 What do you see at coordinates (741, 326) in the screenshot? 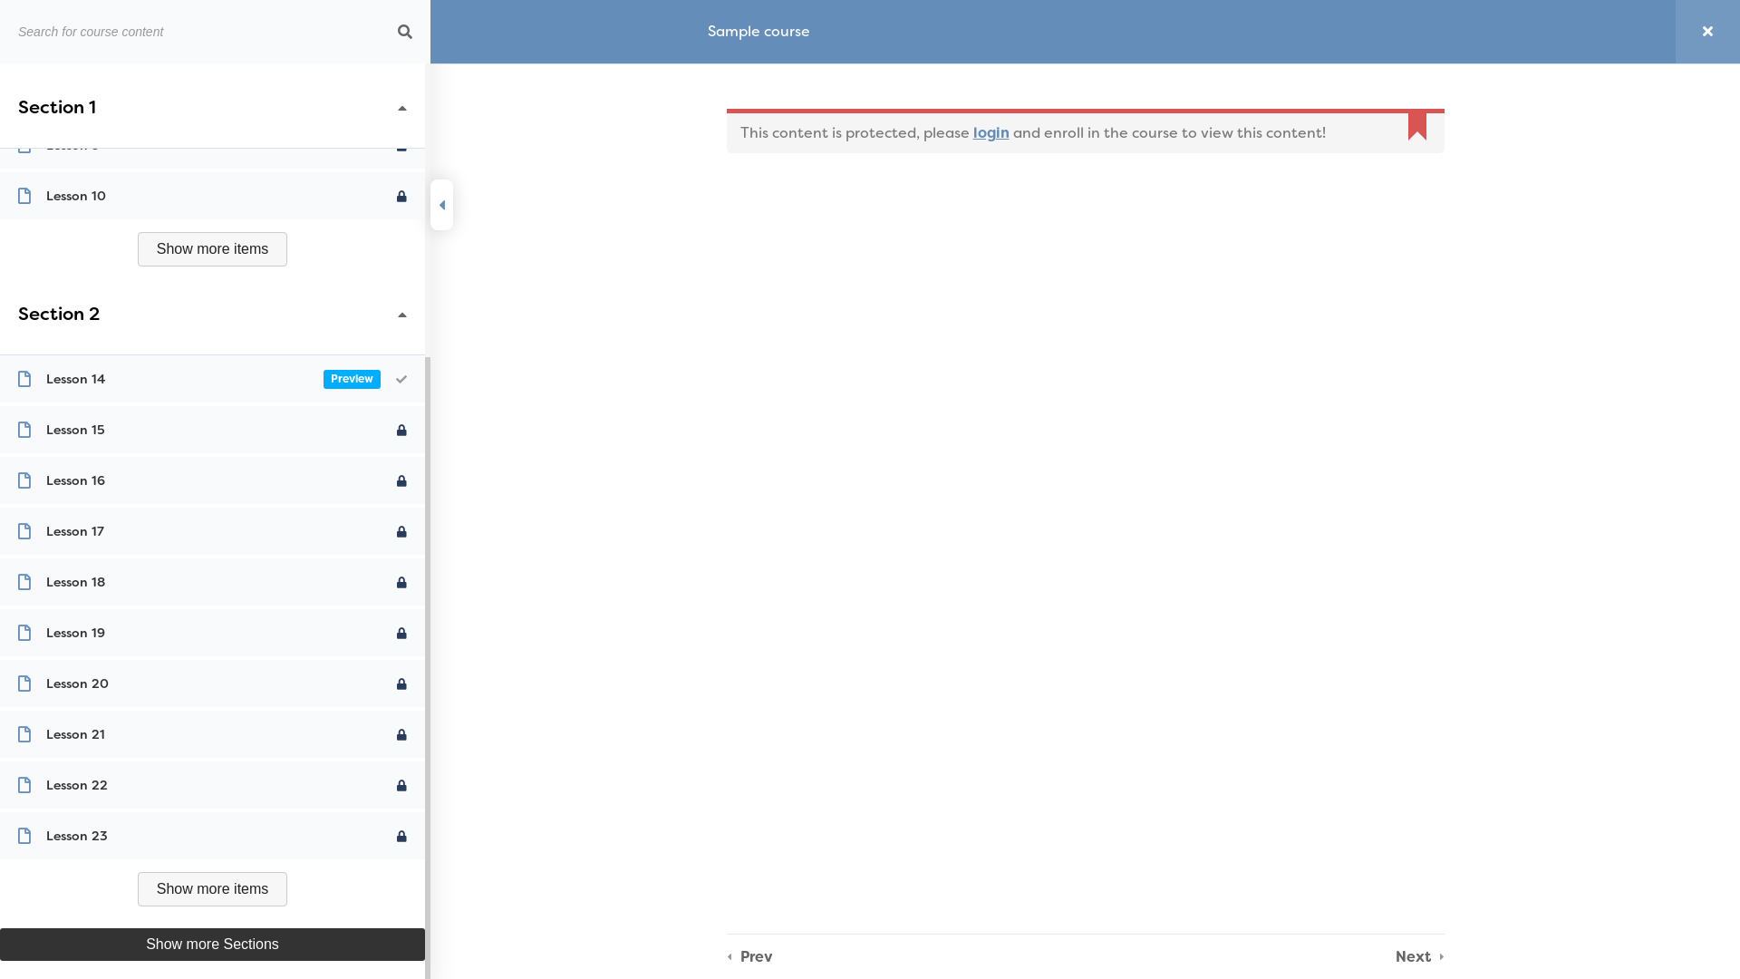
I see `Primary Prevention` at bounding box center [741, 326].